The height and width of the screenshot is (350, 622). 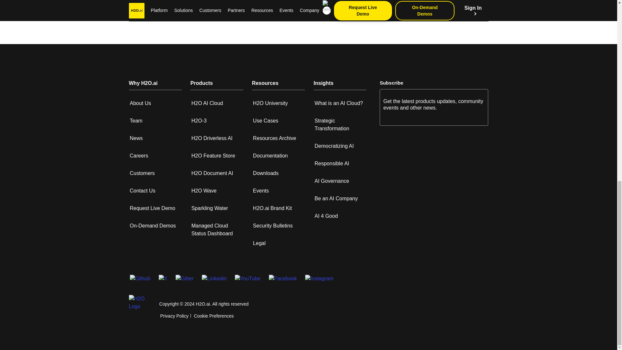 What do you see at coordinates (139, 156) in the screenshot?
I see `Careers` at bounding box center [139, 156].